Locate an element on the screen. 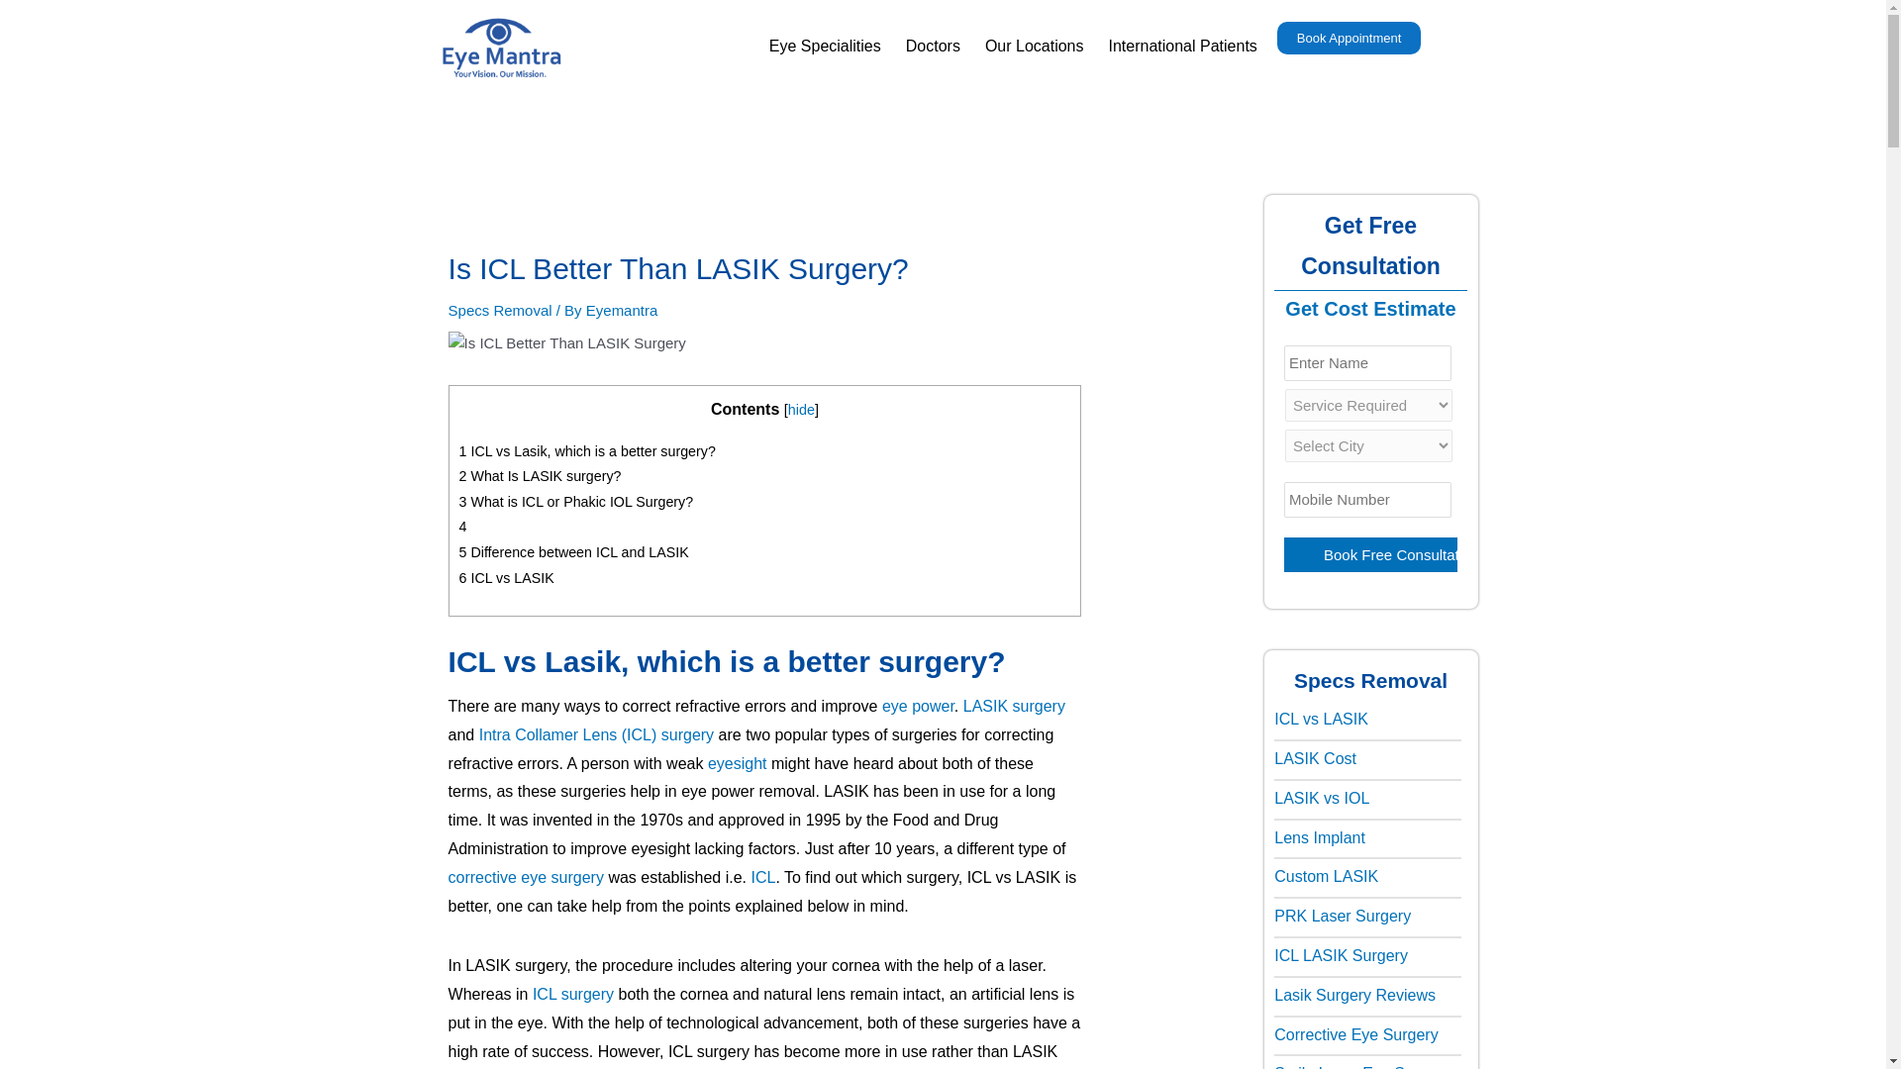  Our Locations is located at coordinates (1034, 46).